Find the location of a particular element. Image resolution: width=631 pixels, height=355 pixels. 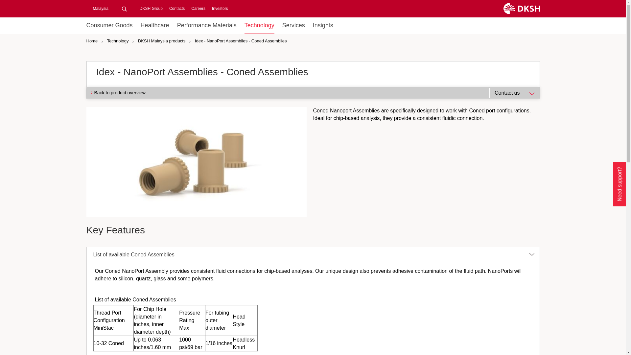

Idex - NanoPort Assemblies - Coned Assemblies is located at coordinates (198, 162).